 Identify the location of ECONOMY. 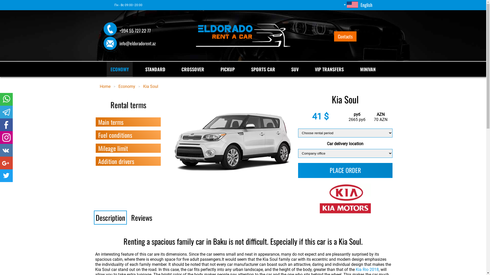
(120, 69).